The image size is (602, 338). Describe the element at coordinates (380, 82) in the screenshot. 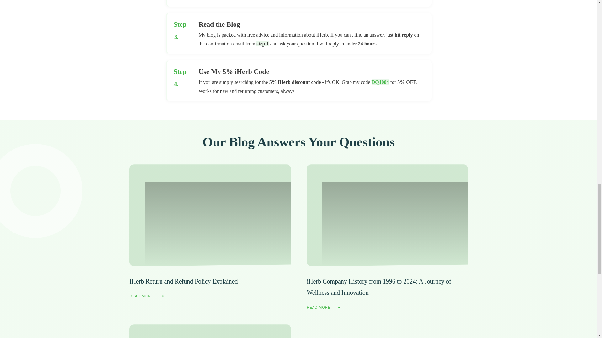

I see `DQJ004` at that location.